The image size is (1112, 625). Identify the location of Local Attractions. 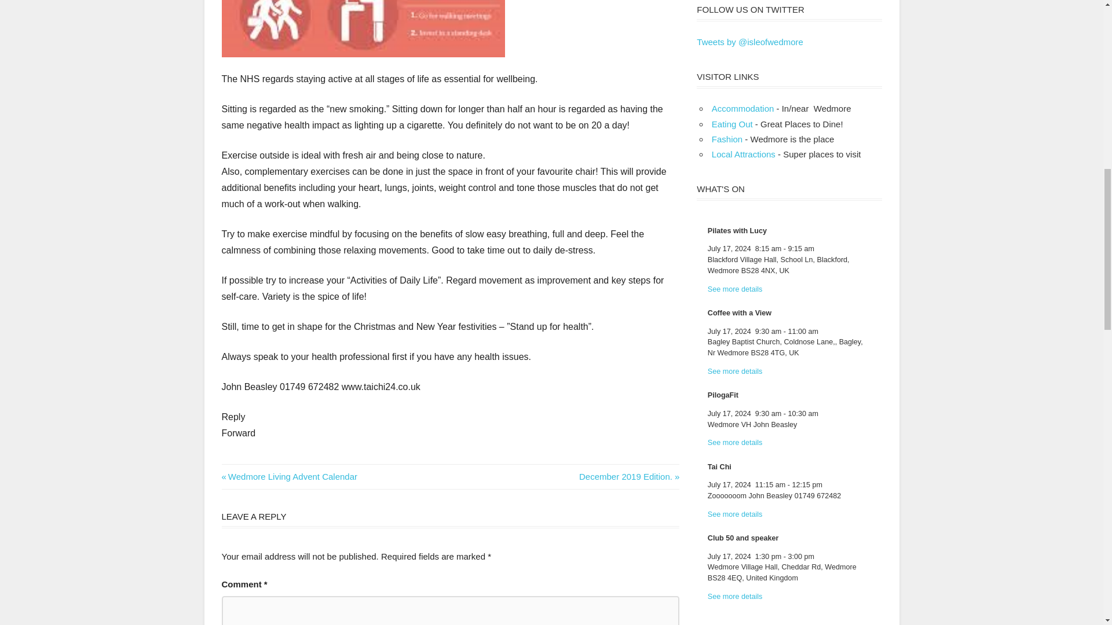
(727, 139).